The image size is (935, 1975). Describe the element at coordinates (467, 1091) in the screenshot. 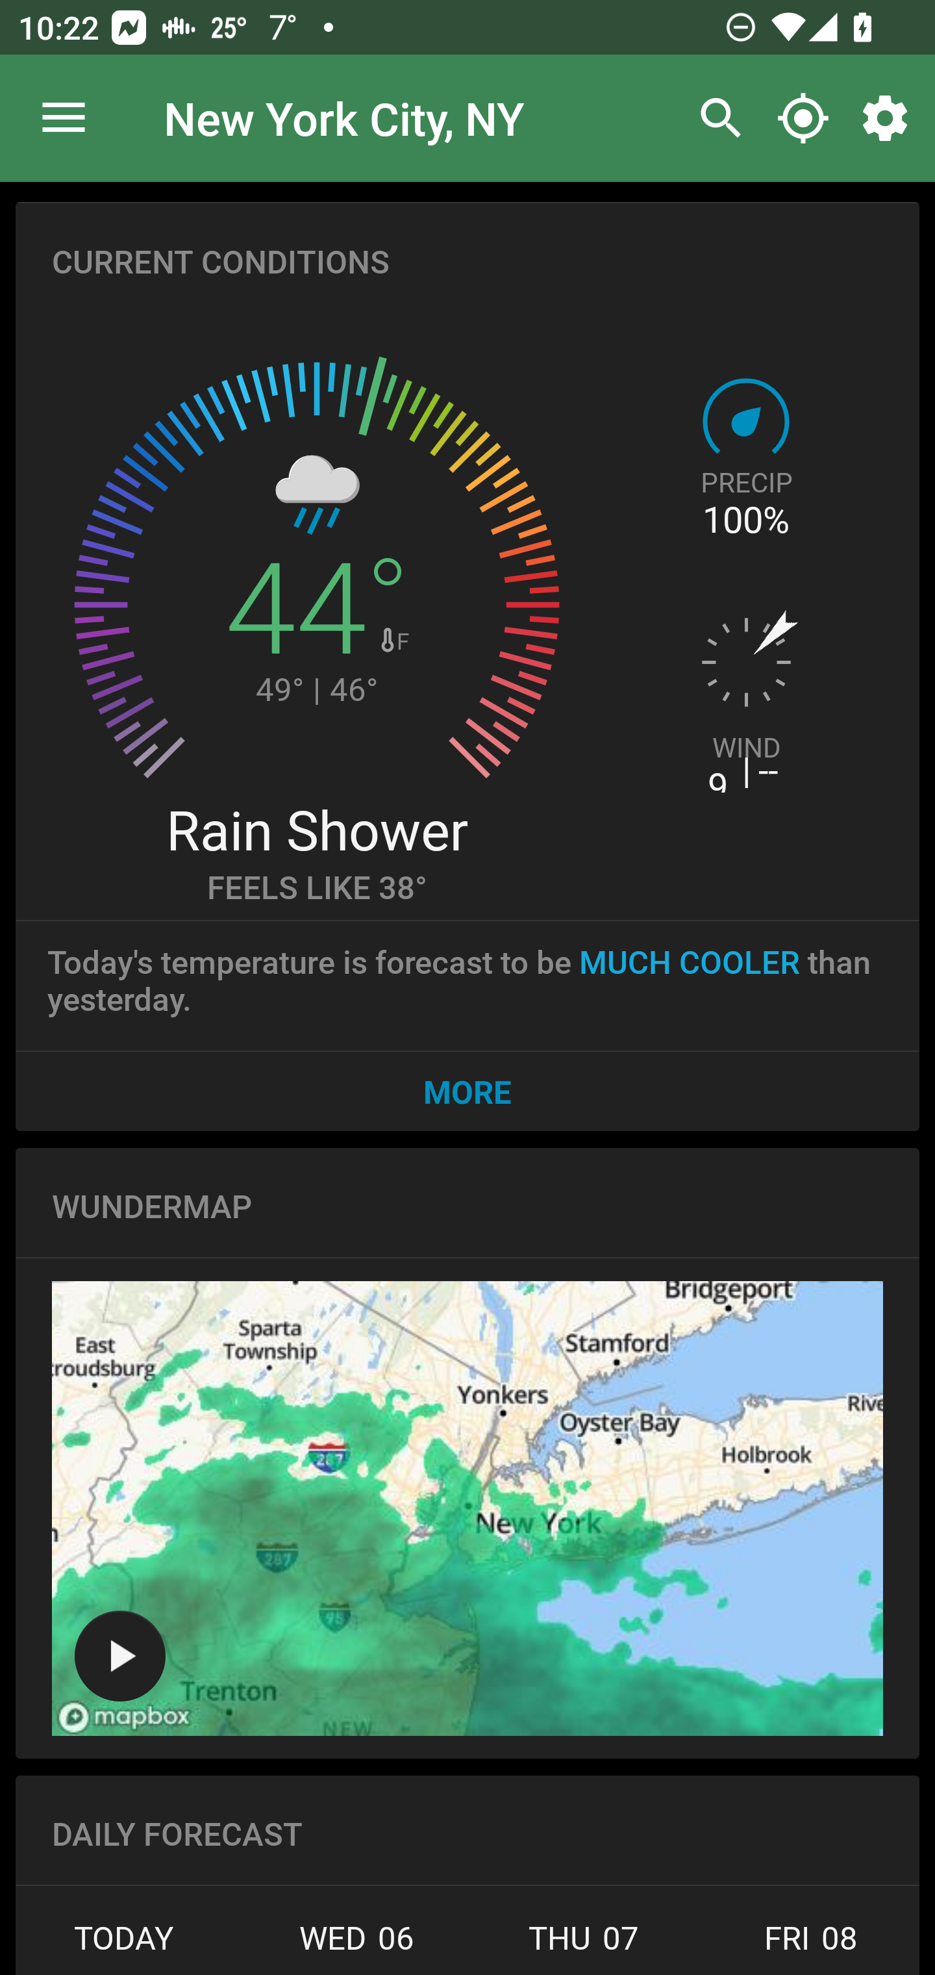

I see `MORE` at that location.